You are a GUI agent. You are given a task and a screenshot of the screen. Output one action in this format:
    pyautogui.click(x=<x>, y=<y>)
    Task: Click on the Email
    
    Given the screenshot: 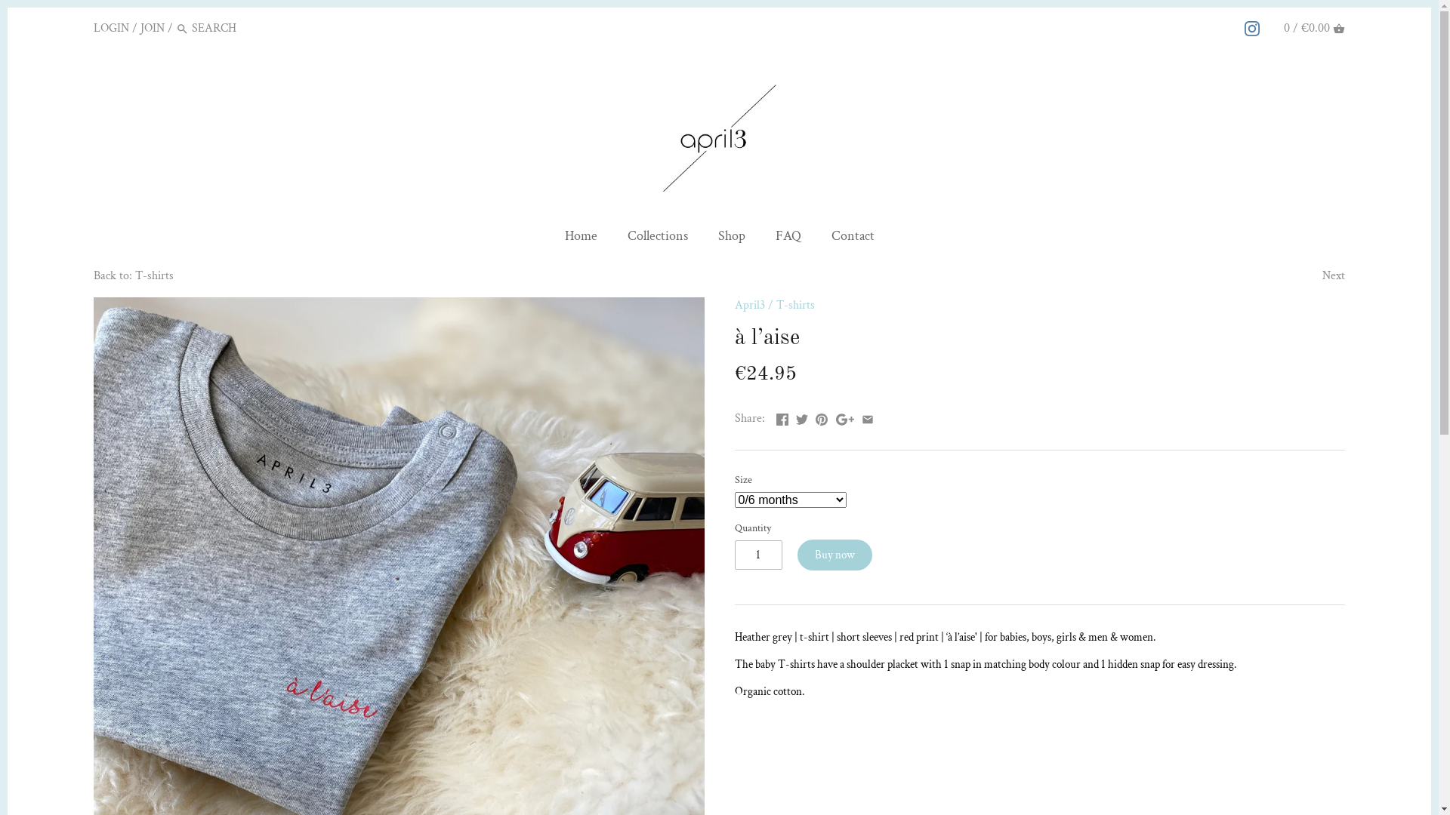 What is the action you would take?
    pyautogui.click(x=868, y=417)
    